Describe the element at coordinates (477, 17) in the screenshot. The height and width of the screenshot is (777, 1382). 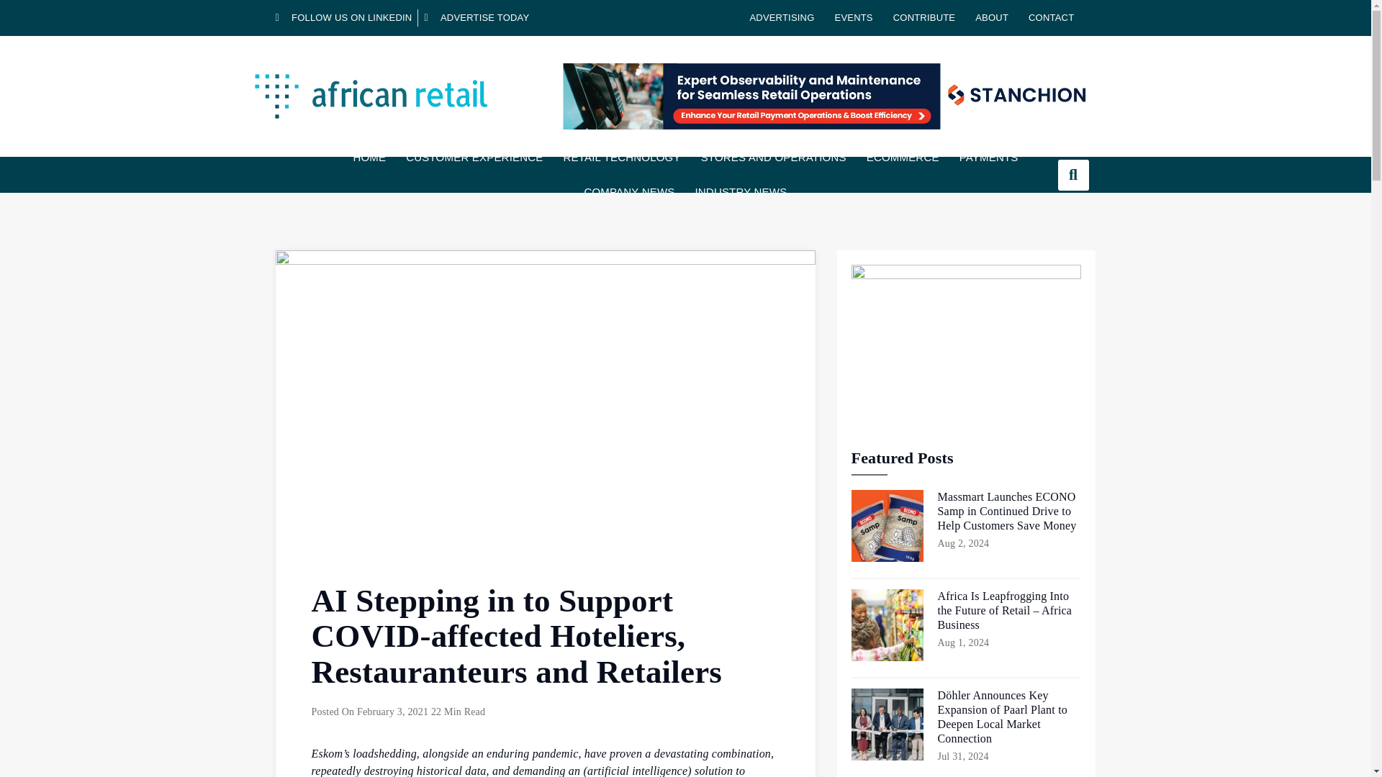
I see `ADVERTISE TODAY` at that location.